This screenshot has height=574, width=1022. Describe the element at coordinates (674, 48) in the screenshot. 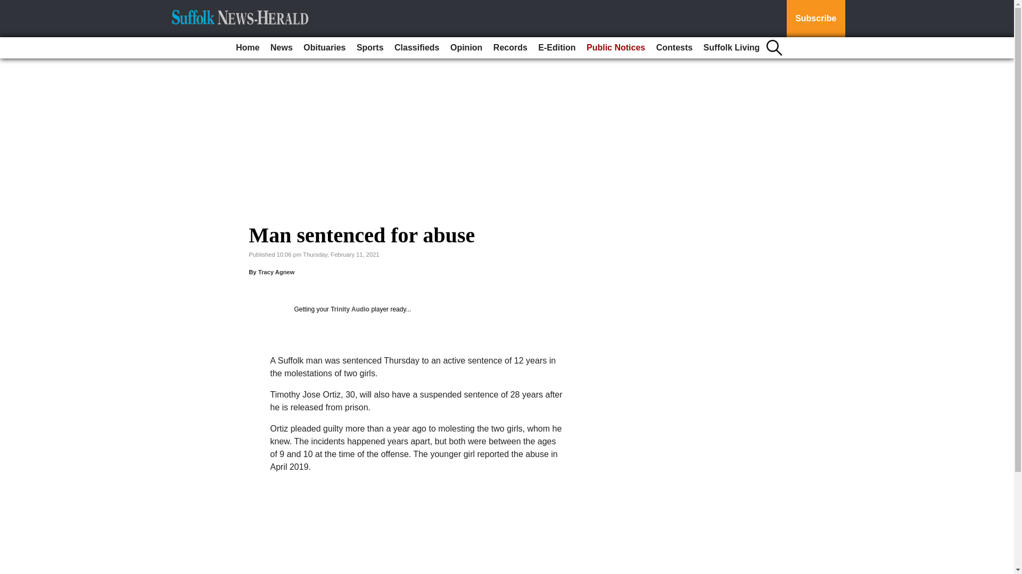

I see `Contests` at that location.